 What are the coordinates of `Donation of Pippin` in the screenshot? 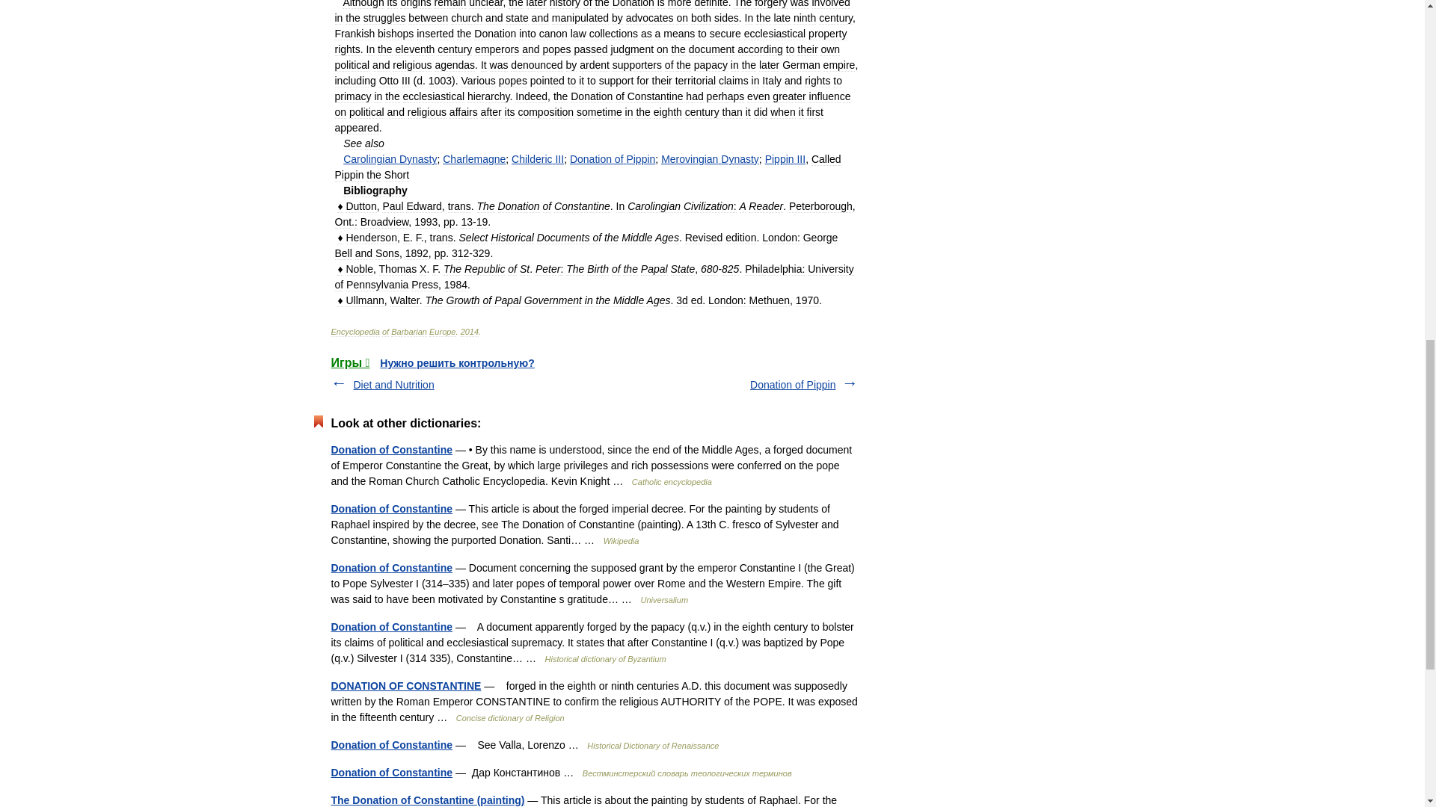 It's located at (793, 384).